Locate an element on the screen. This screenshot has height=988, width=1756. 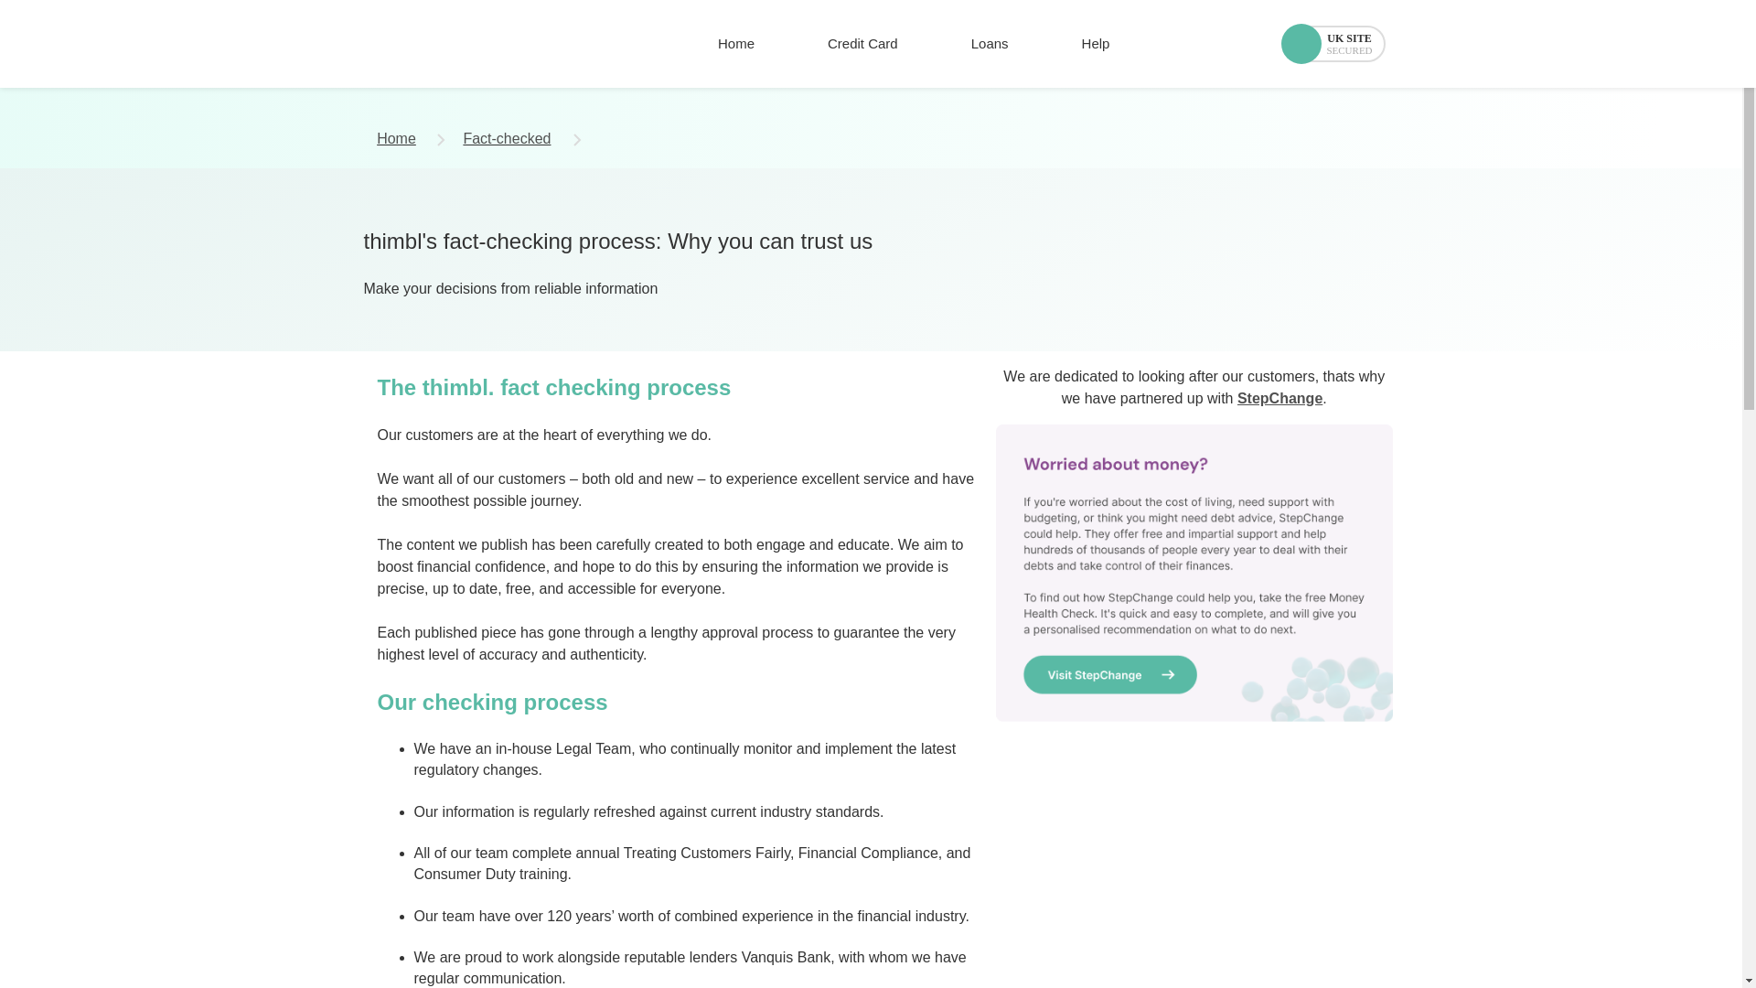
Loans is located at coordinates (990, 44).